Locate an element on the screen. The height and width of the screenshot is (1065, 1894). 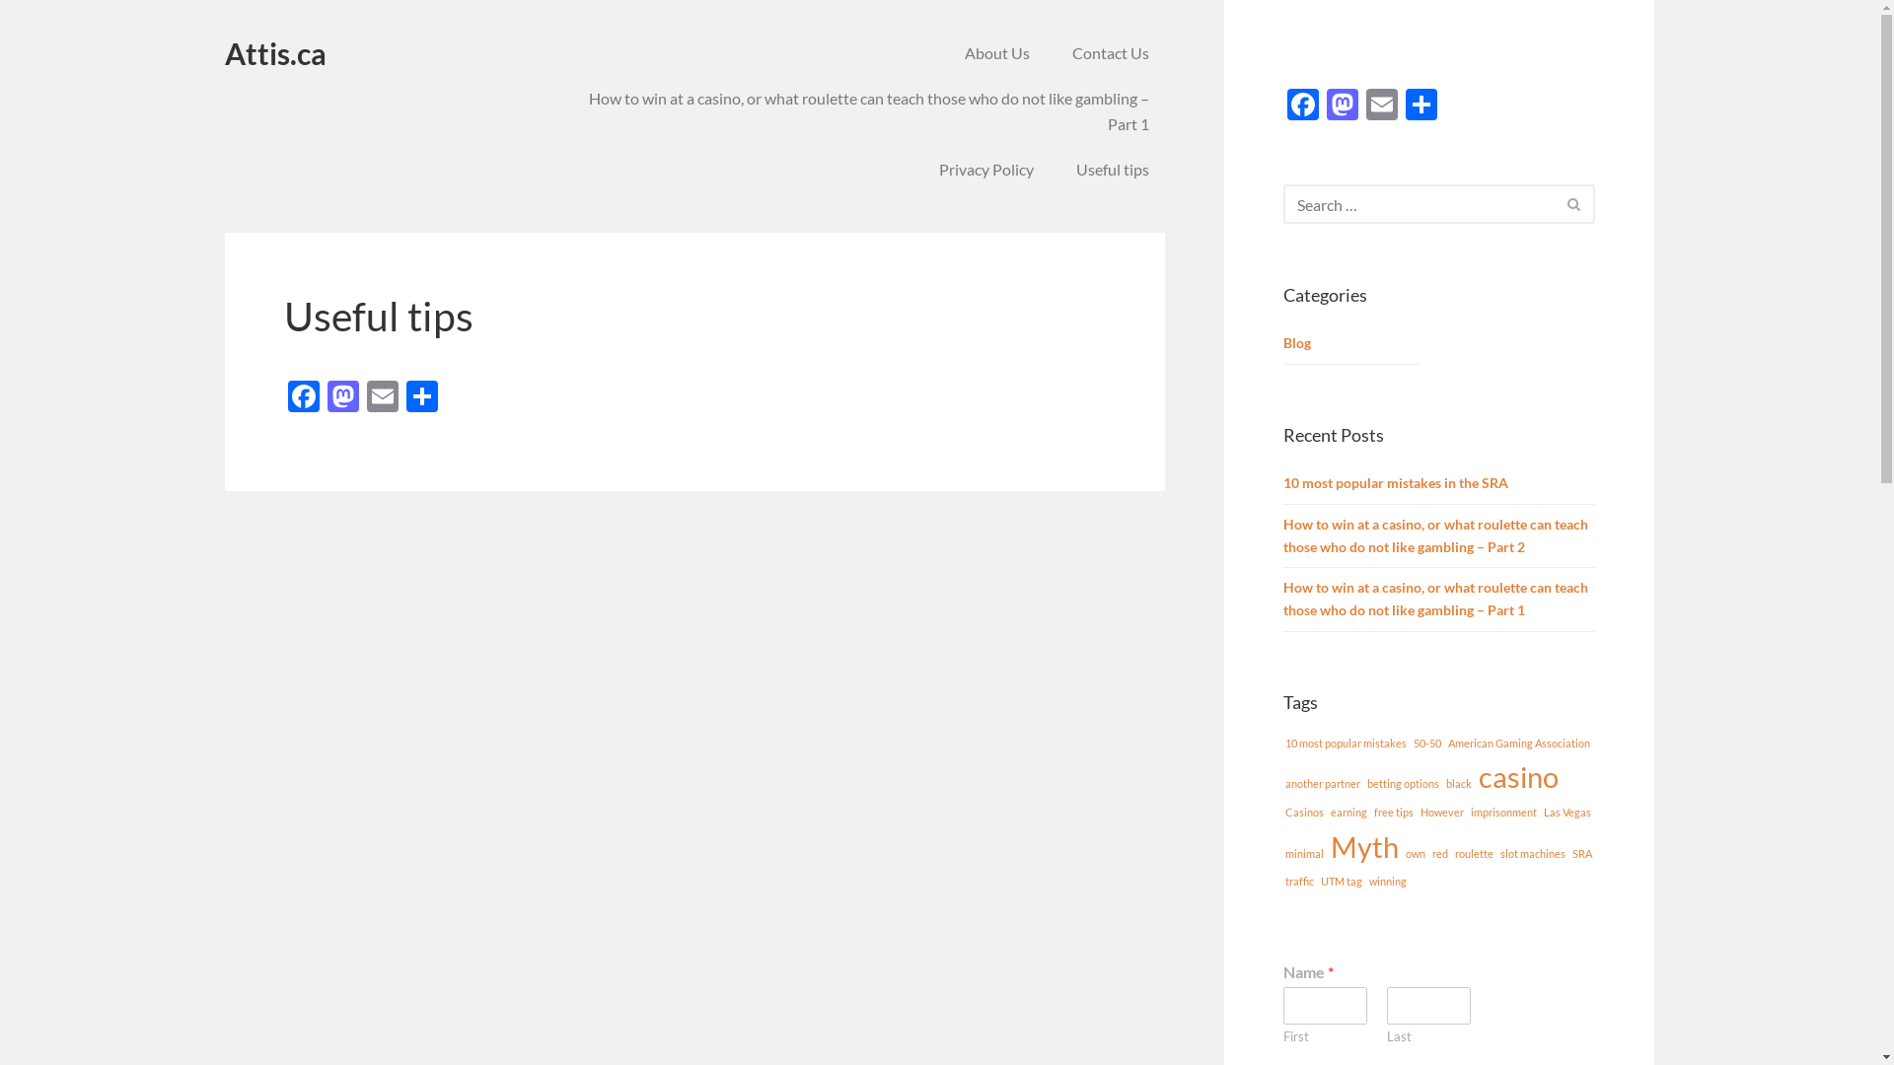
Privacy Policy is located at coordinates (986, 170).